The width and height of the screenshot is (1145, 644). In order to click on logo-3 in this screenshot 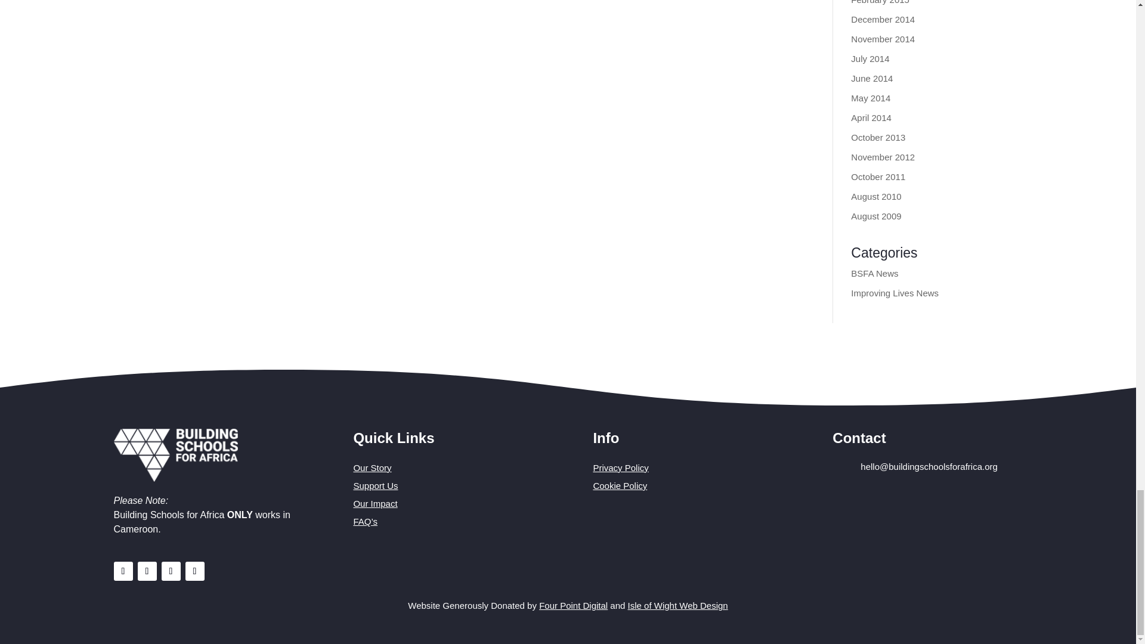, I will do `click(175, 456)`.